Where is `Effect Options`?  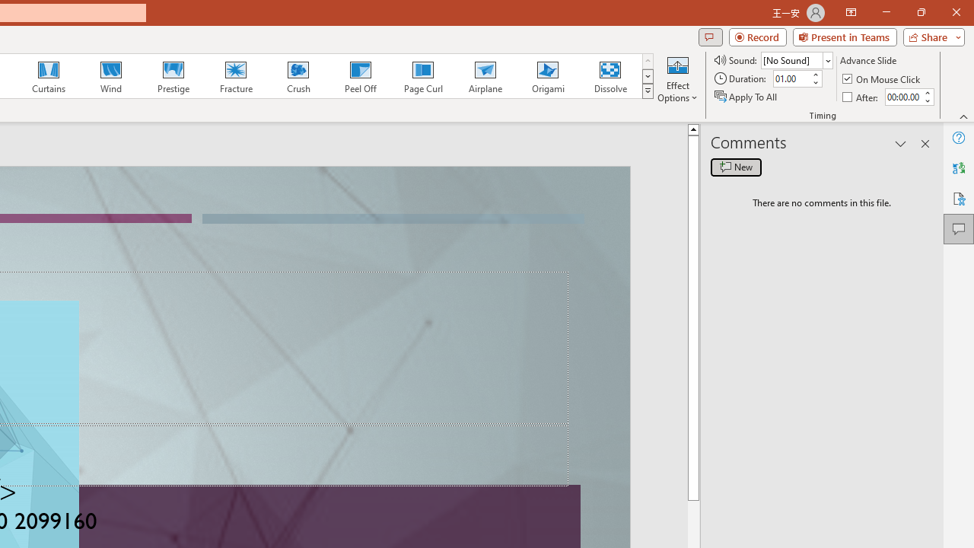
Effect Options is located at coordinates (677, 78).